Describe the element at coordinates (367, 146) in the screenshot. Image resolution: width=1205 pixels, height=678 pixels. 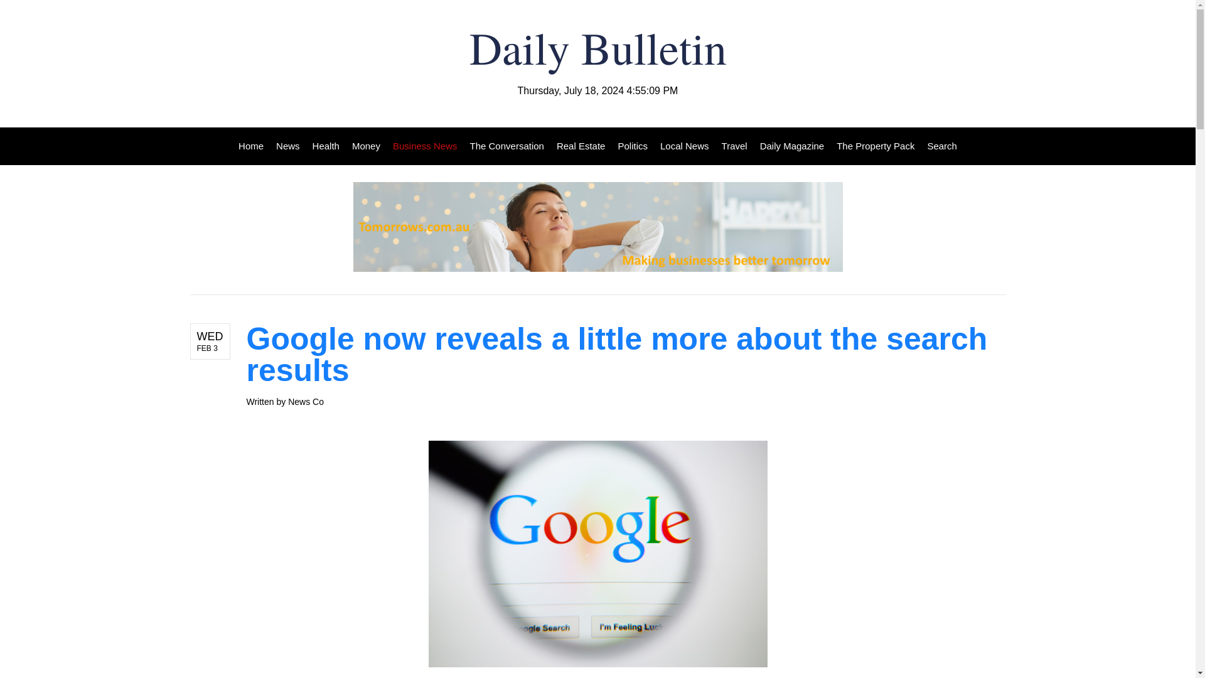
I see `Money` at that location.